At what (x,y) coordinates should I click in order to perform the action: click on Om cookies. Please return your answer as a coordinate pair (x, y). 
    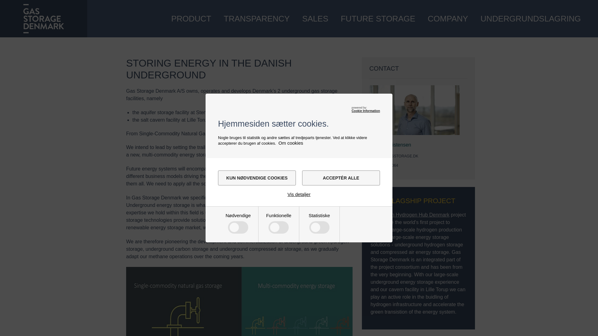
    Looking at the image, I should click on (291, 143).